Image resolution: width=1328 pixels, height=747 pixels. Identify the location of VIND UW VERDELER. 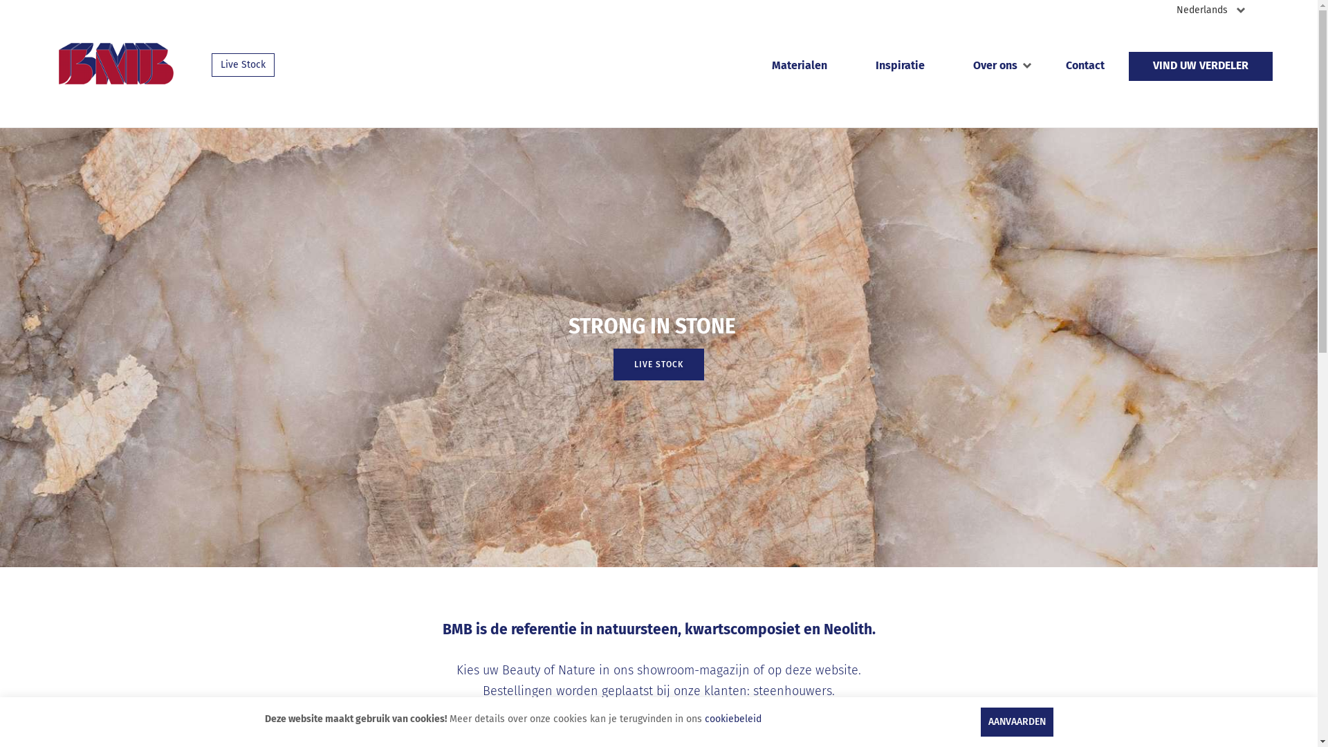
(1201, 66).